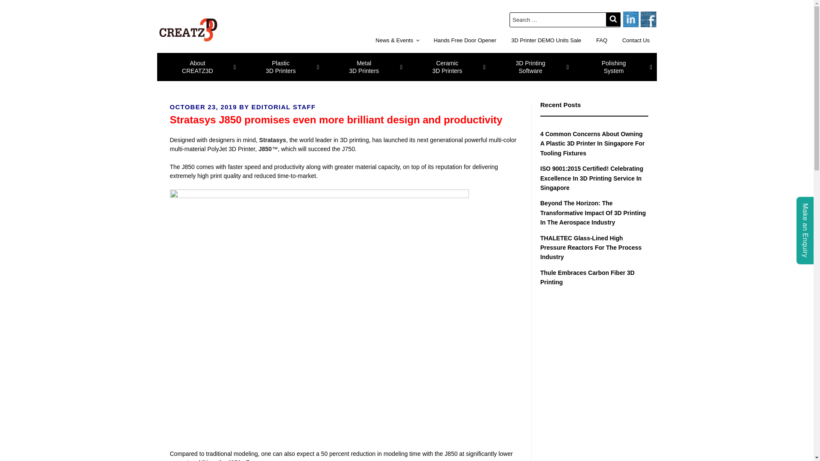 Image resolution: width=820 pixels, height=461 pixels. What do you see at coordinates (531, 67) in the screenshot?
I see `Visit Us On Linkedin` at bounding box center [531, 67].